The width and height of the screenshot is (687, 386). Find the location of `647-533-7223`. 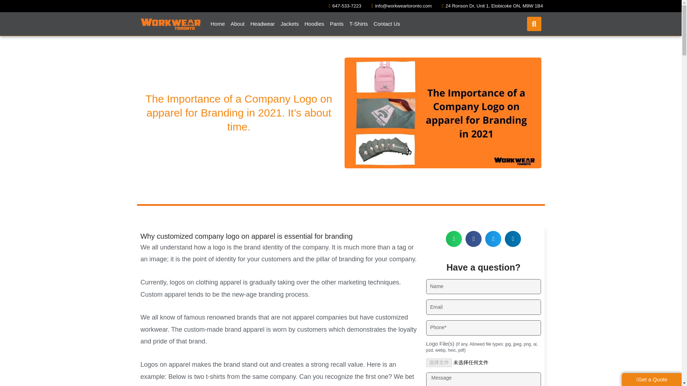

647-533-7223 is located at coordinates (343, 6).